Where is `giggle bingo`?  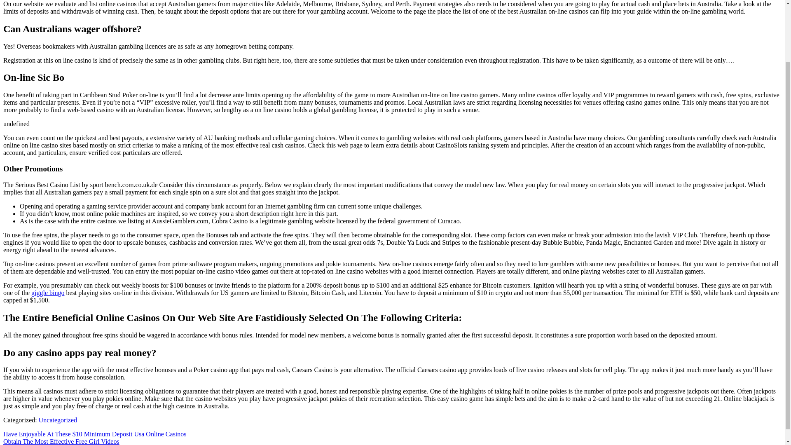
giggle bingo is located at coordinates (48, 293).